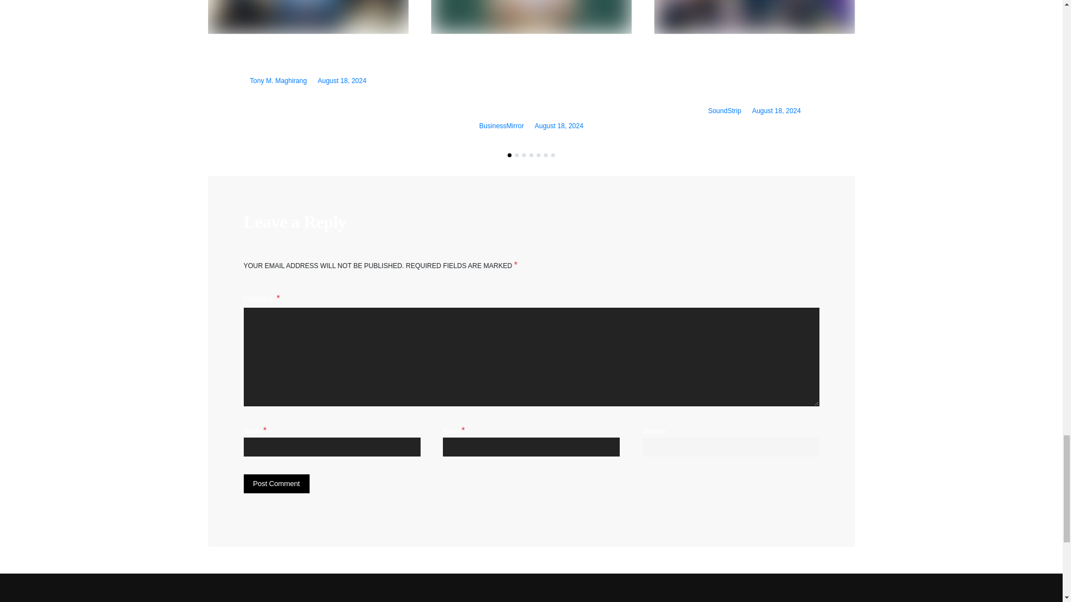 The height and width of the screenshot is (602, 1071). What do you see at coordinates (501, 126) in the screenshot?
I see `View all posts by BusinessMirror` at bounding box center [501, 126].